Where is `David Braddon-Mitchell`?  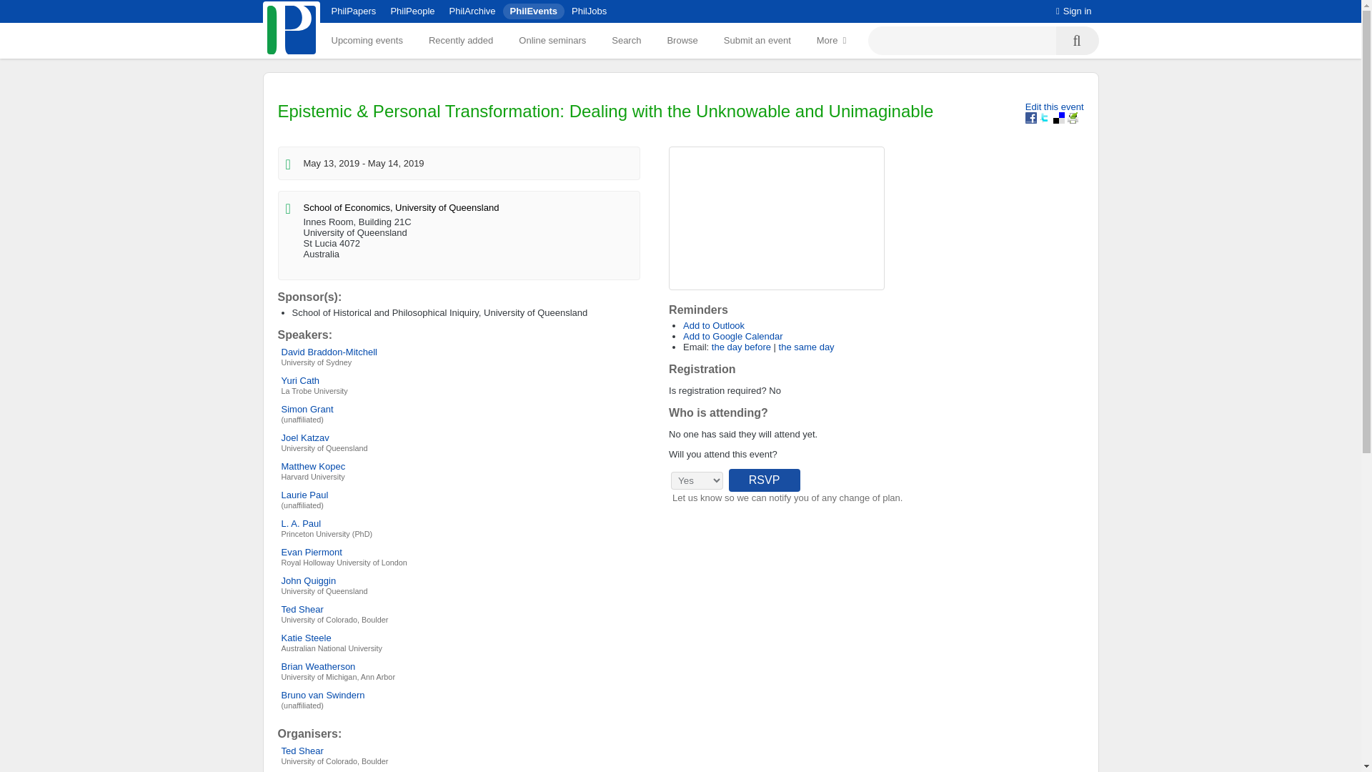 David Braddon-Mitchell is located at coordinates (329, 352).